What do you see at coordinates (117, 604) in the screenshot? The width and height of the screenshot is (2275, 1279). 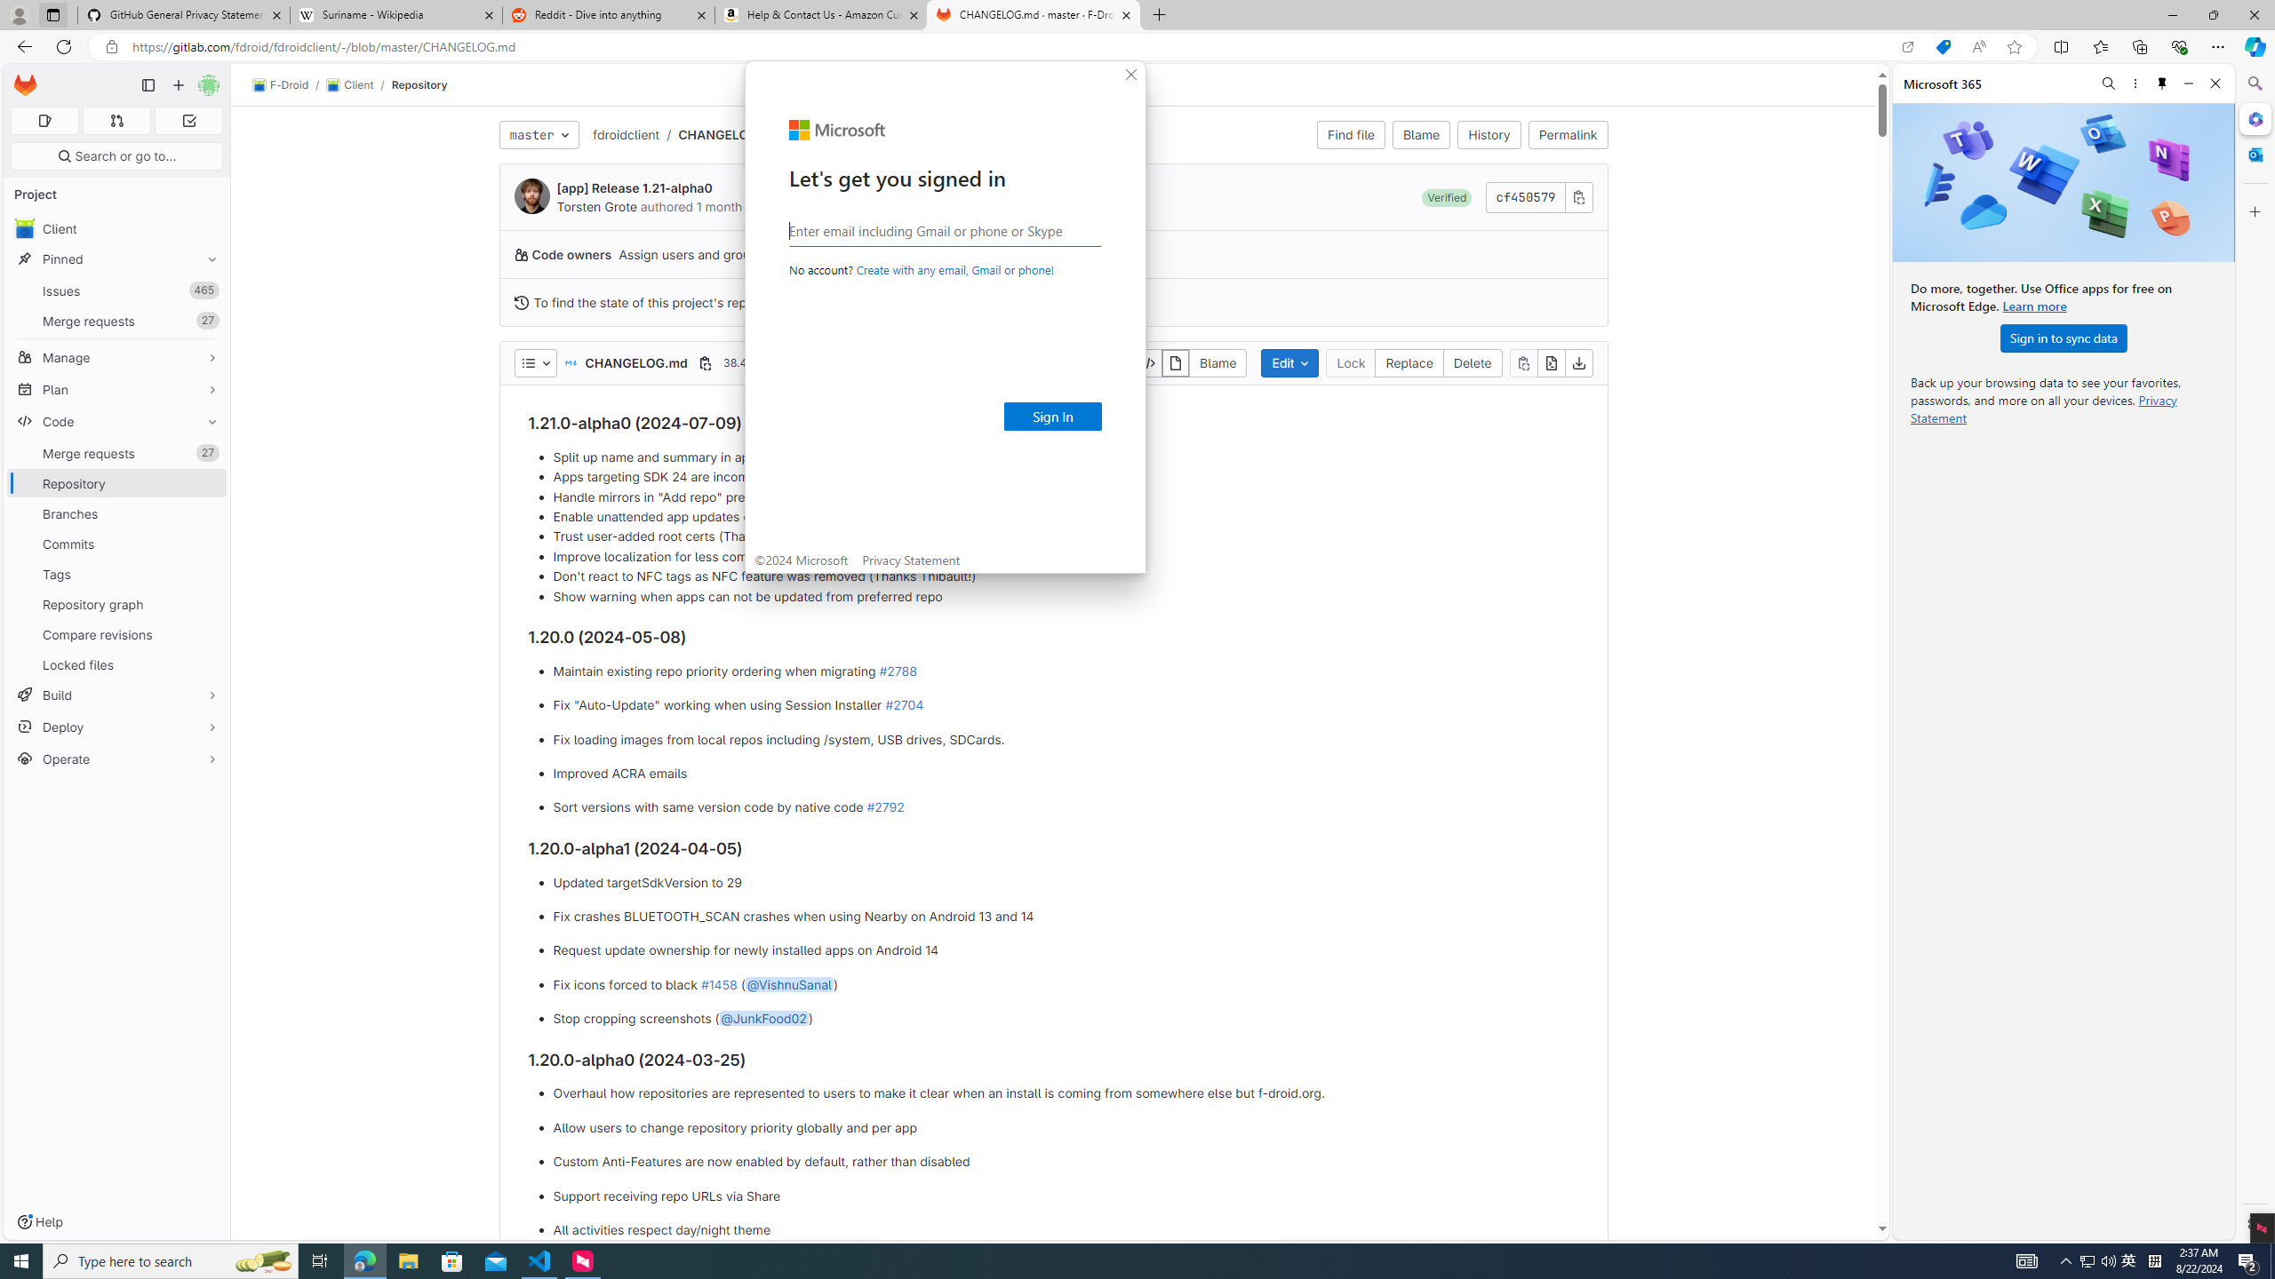 I see `Repository graph` at bounding box center [117, 604].